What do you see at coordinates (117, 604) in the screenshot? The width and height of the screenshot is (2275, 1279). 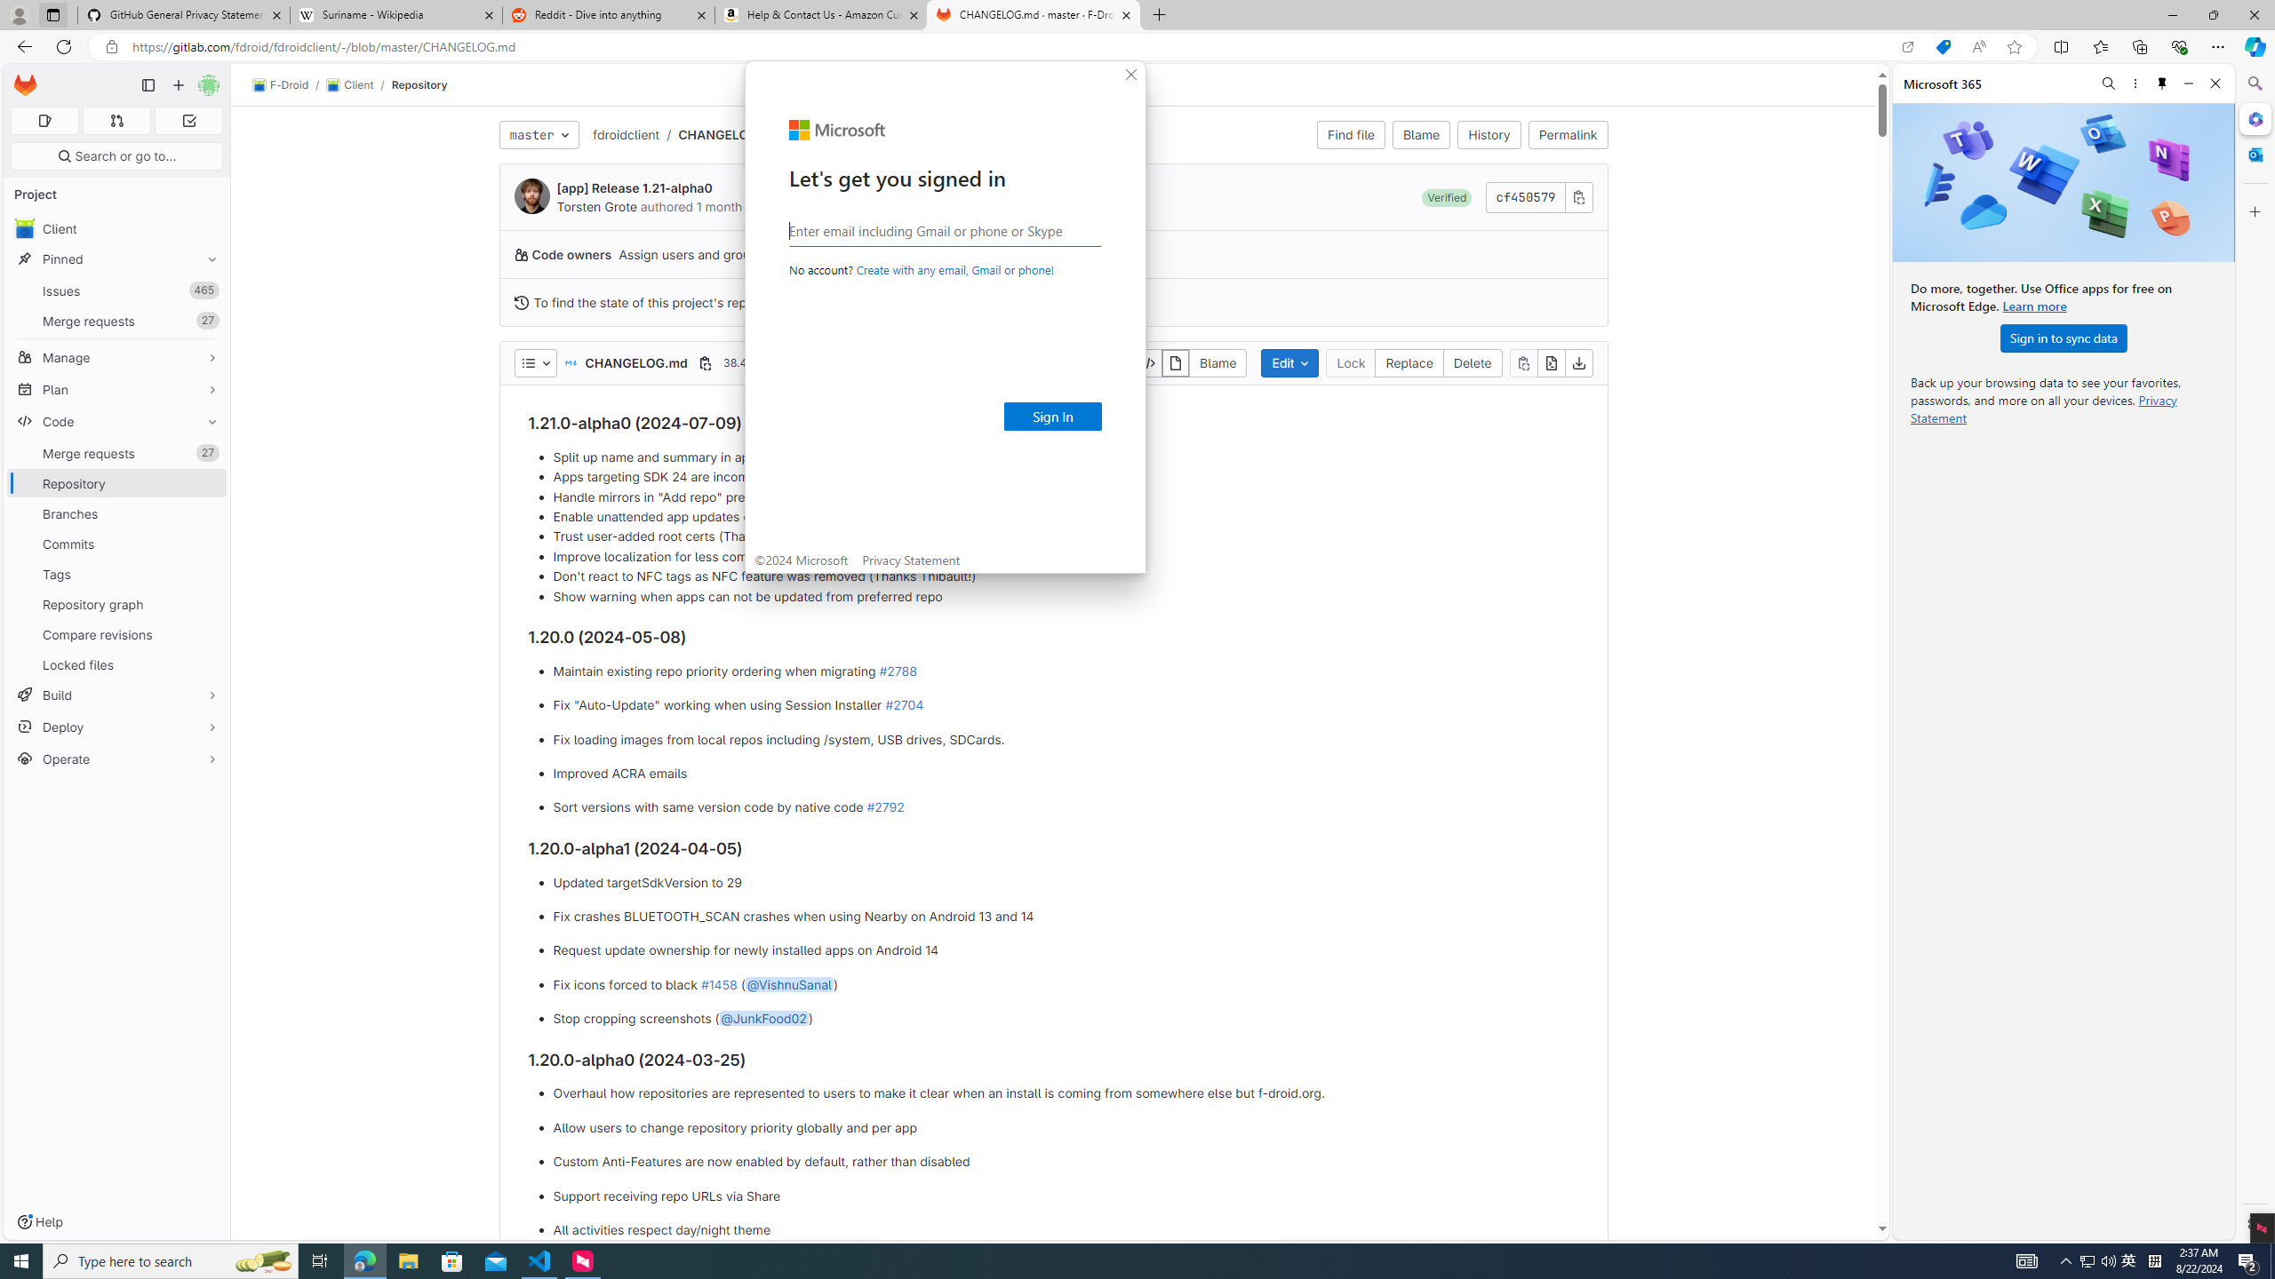 I see `Repository graph` at bounding box center [117, 604].